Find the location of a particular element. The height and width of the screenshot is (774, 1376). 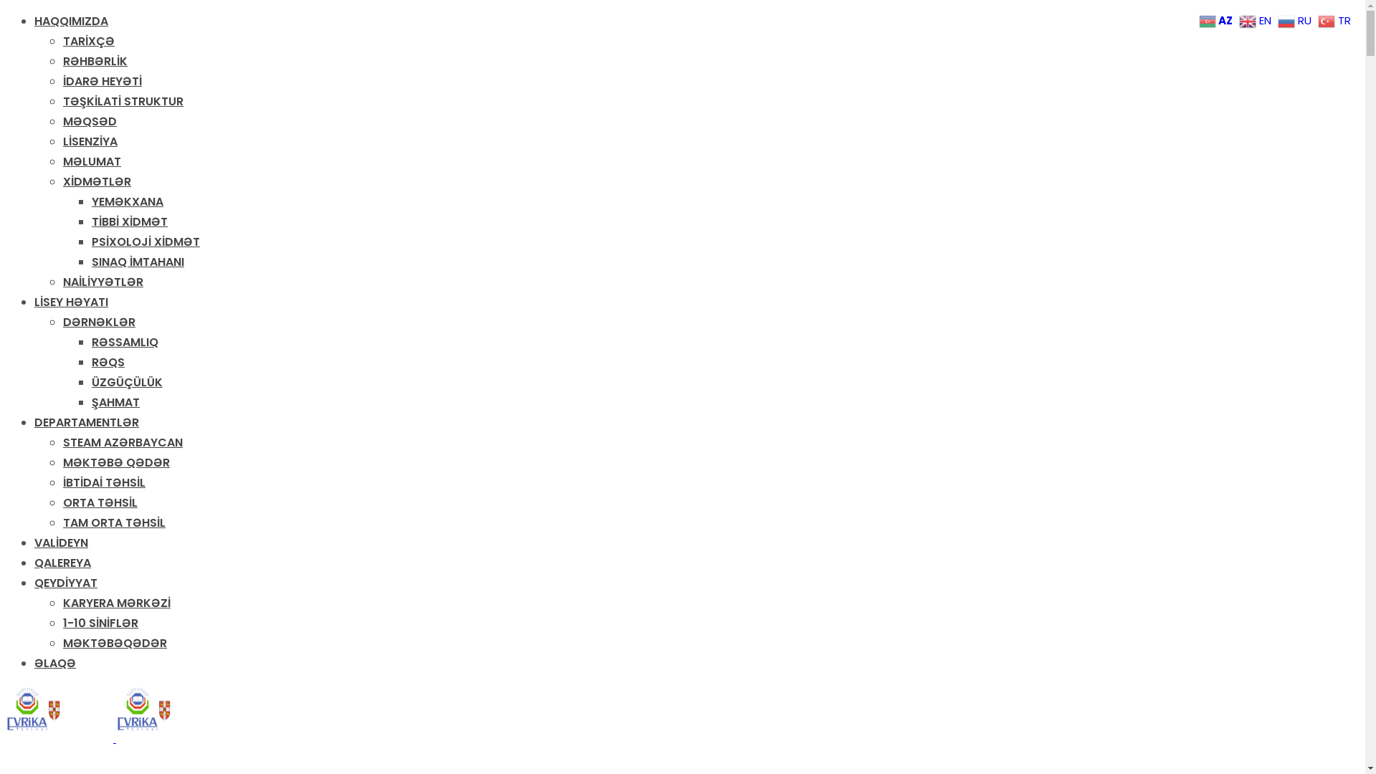

QALEREYA is located at coordinates (63, 563).